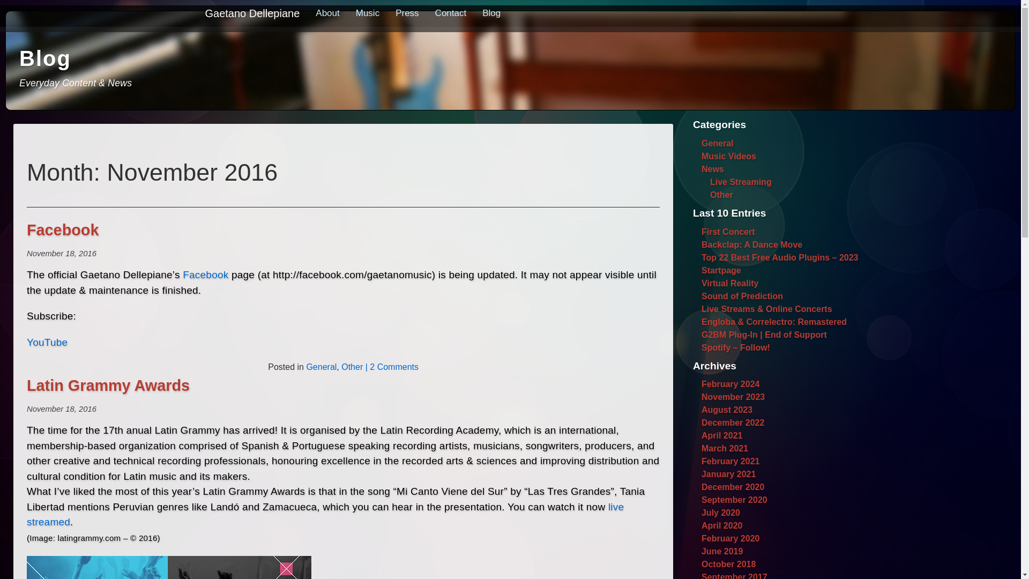  I want to click on live streamed, so click(325, 515).